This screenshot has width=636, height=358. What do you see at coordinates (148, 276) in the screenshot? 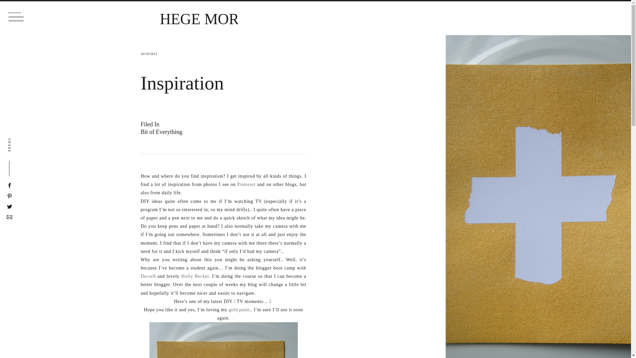
I see `Decor8` at bounding box center [148, 276].